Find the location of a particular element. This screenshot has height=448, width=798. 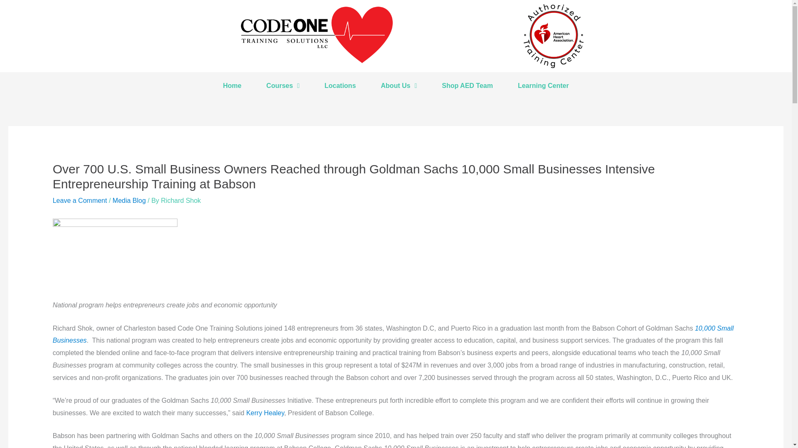

Learning Center is located at coordinates (543, 85).